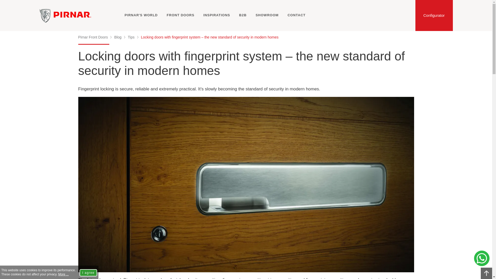  What do you see at coordinates (92, 37) in the screenshot?
I see `Pirnar Front Doors` at bounding box center [92, 37].